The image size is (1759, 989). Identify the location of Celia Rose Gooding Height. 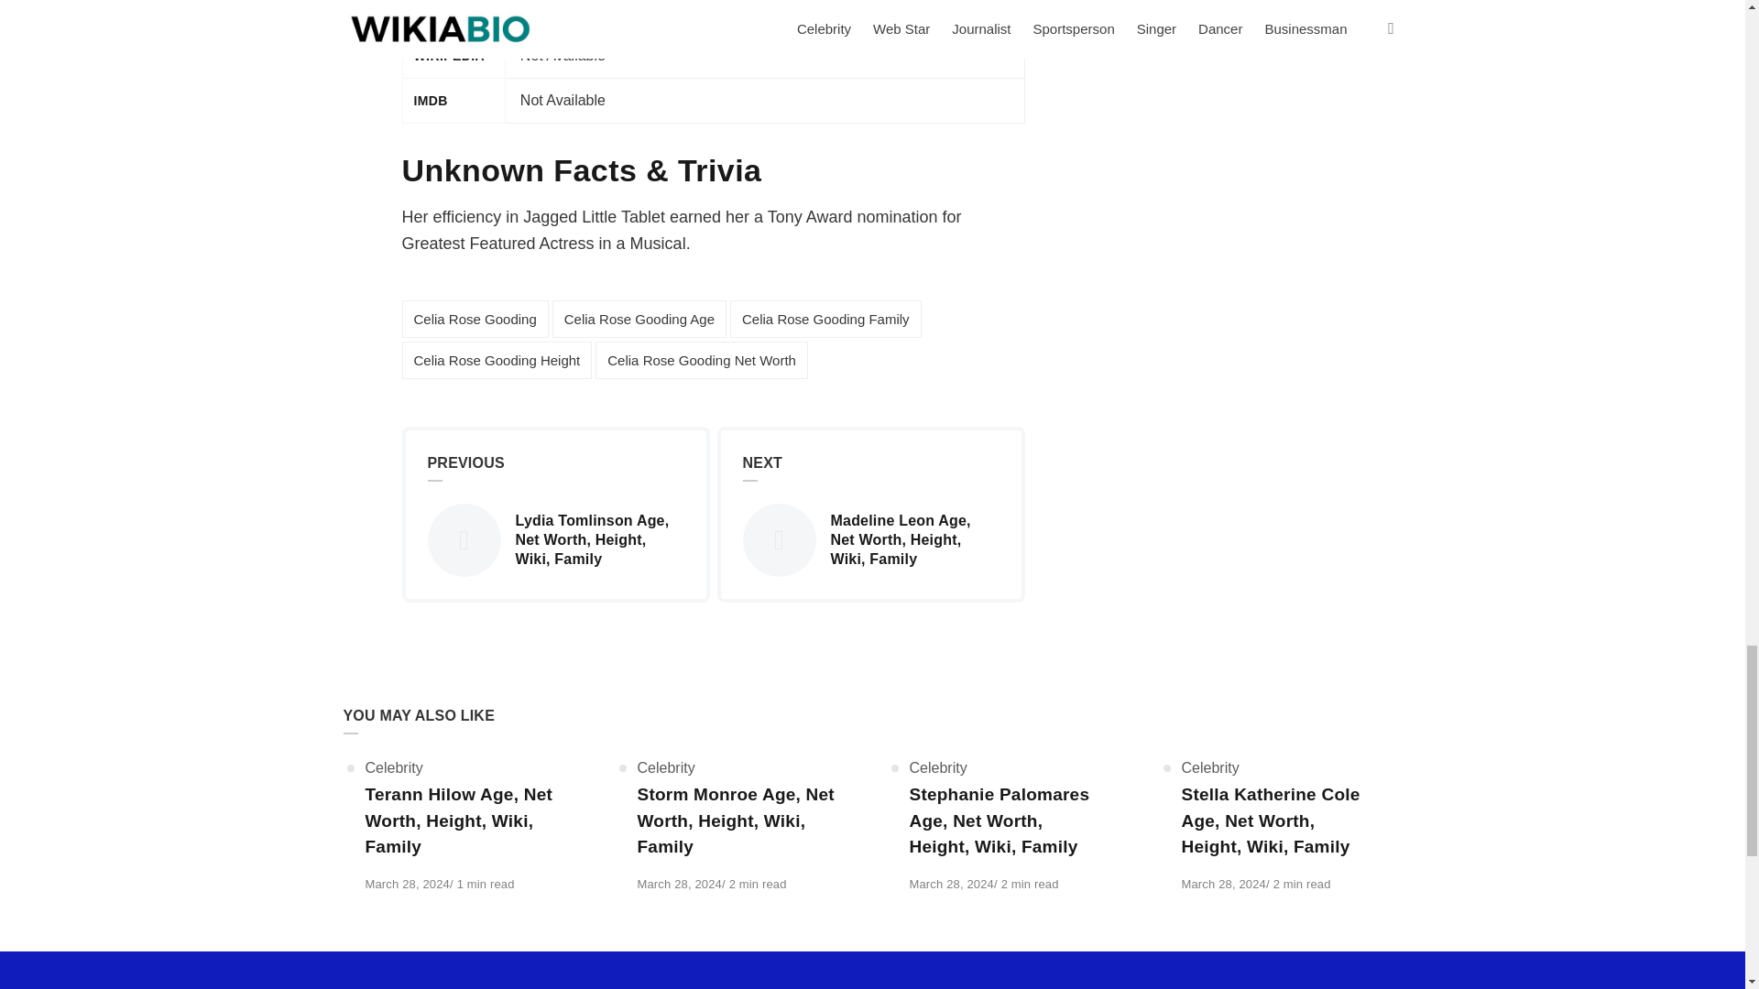
(496, 359).